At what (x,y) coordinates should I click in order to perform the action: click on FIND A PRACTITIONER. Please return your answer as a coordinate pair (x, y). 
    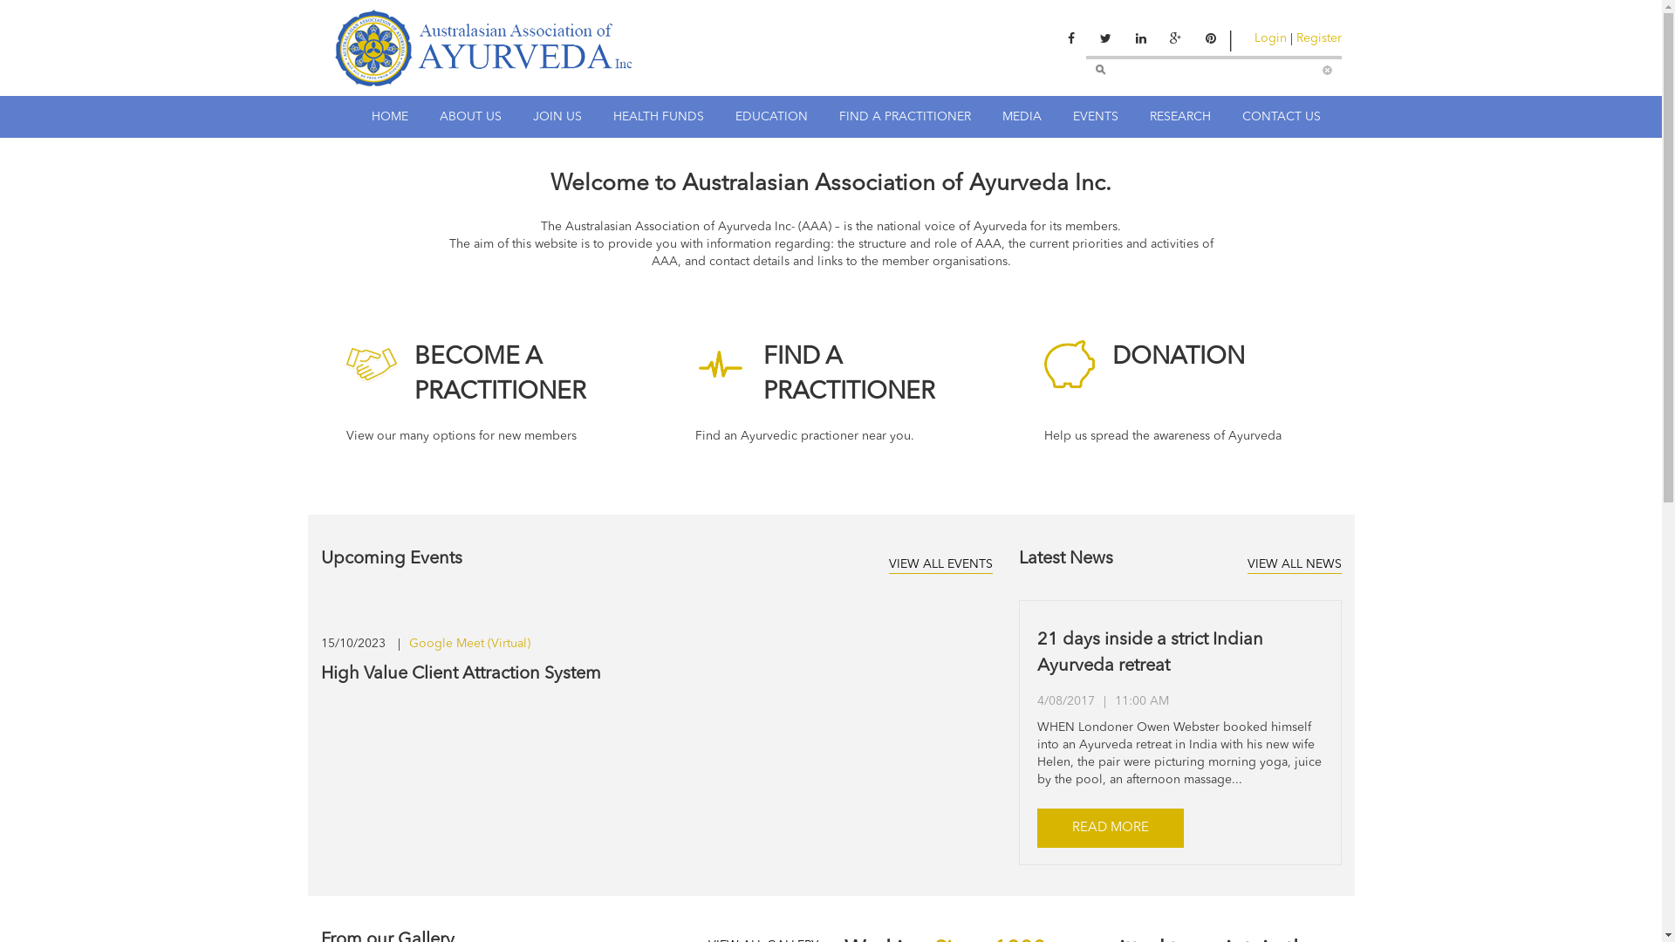
    Looking at the image, I should click on (906, 117).